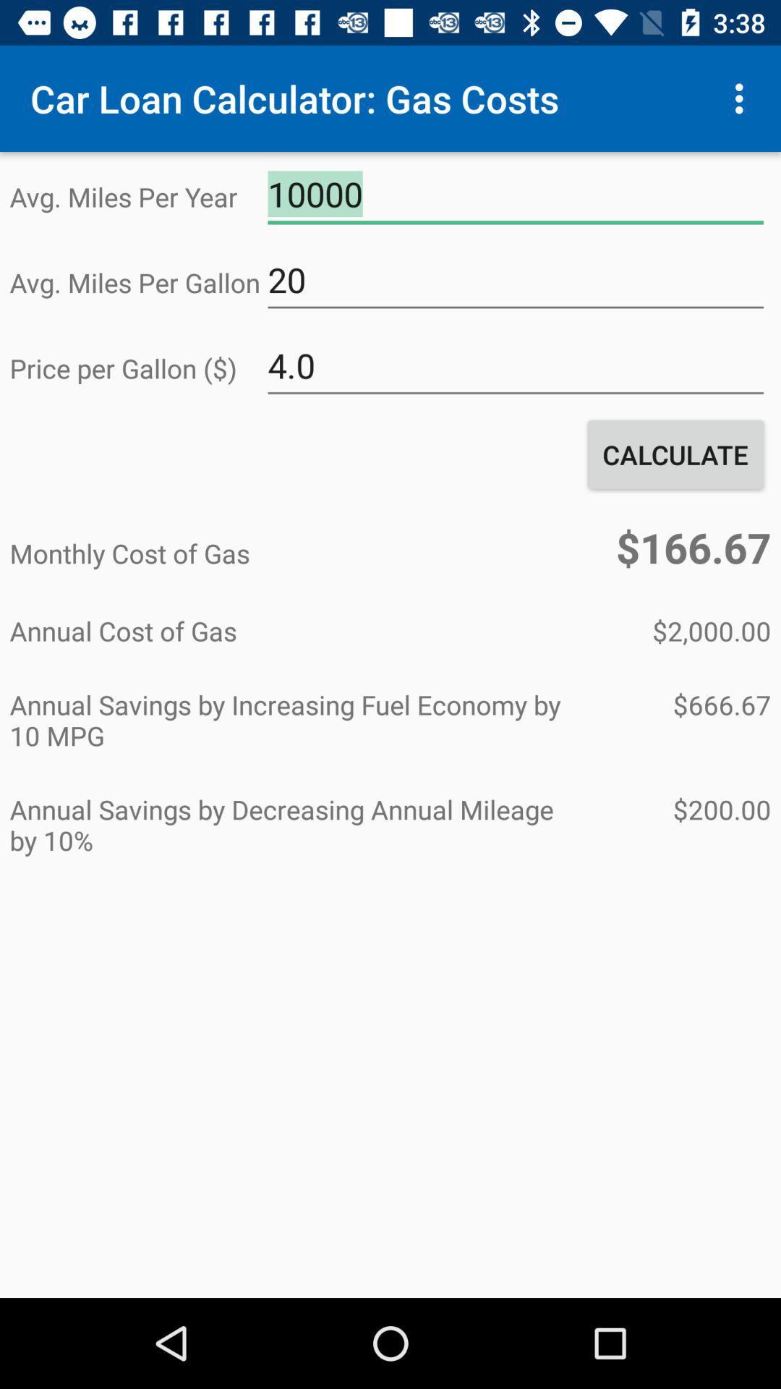  I want to click on click item above the calculate, so click(516, 366).